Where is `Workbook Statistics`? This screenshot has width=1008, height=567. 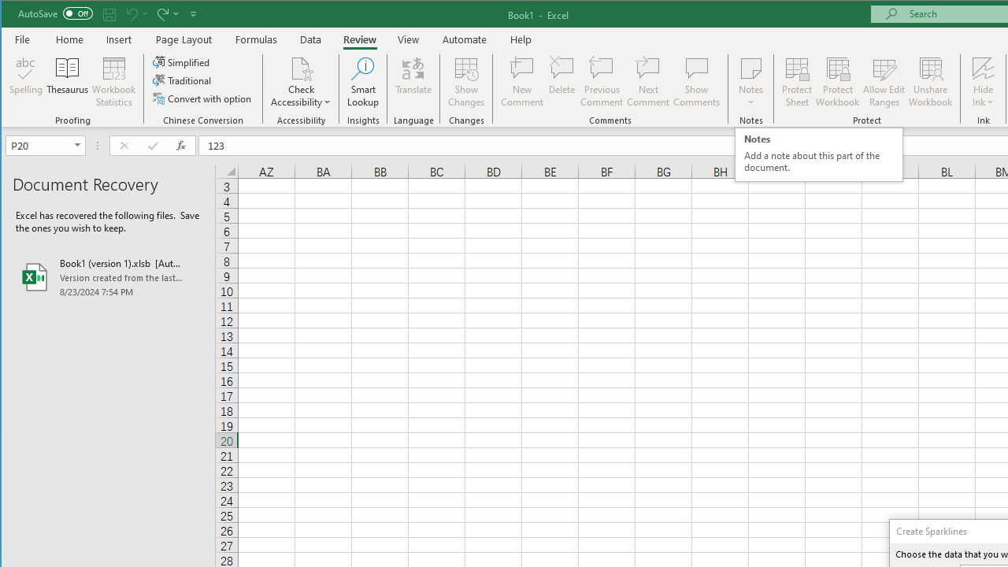
Workbook Statistics is located at coordinates (114, 82).